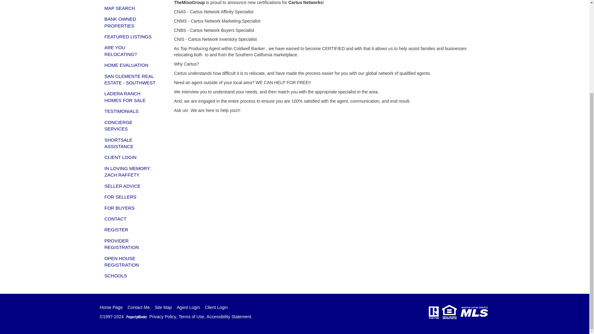 The width and height of the screenshot is (594, 334). I want to click on PROPERTY SEARCH, so click(131, 1).